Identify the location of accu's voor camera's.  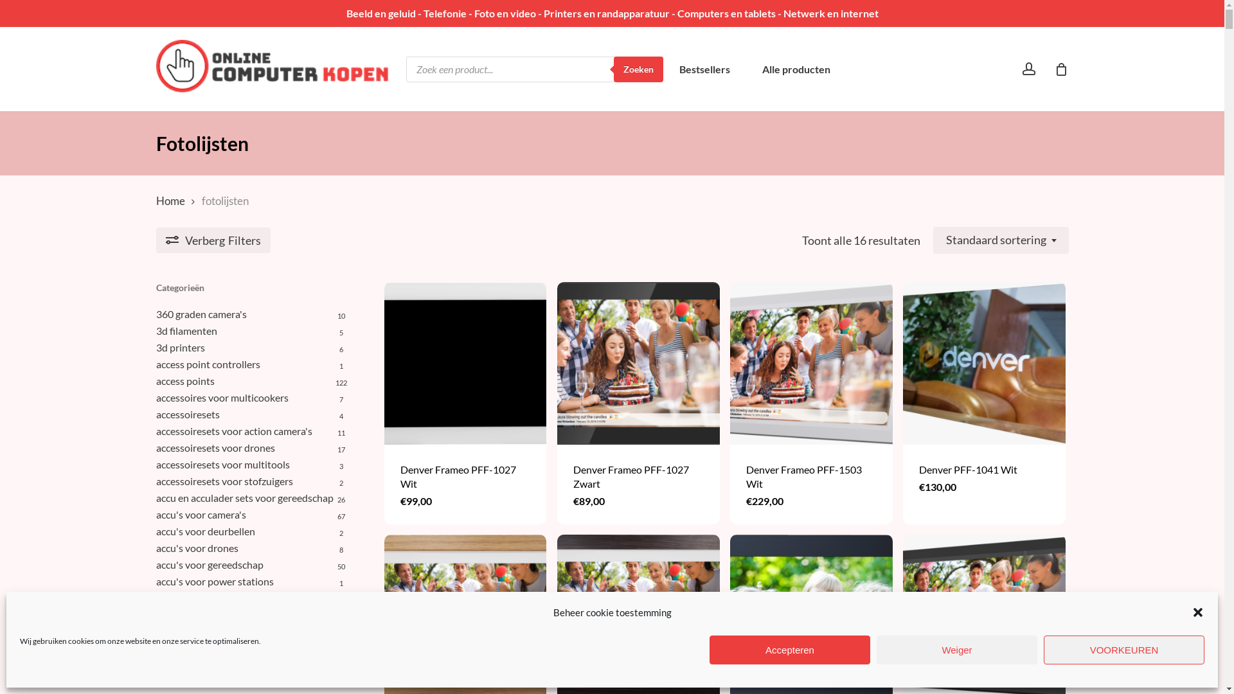
(251, 515).